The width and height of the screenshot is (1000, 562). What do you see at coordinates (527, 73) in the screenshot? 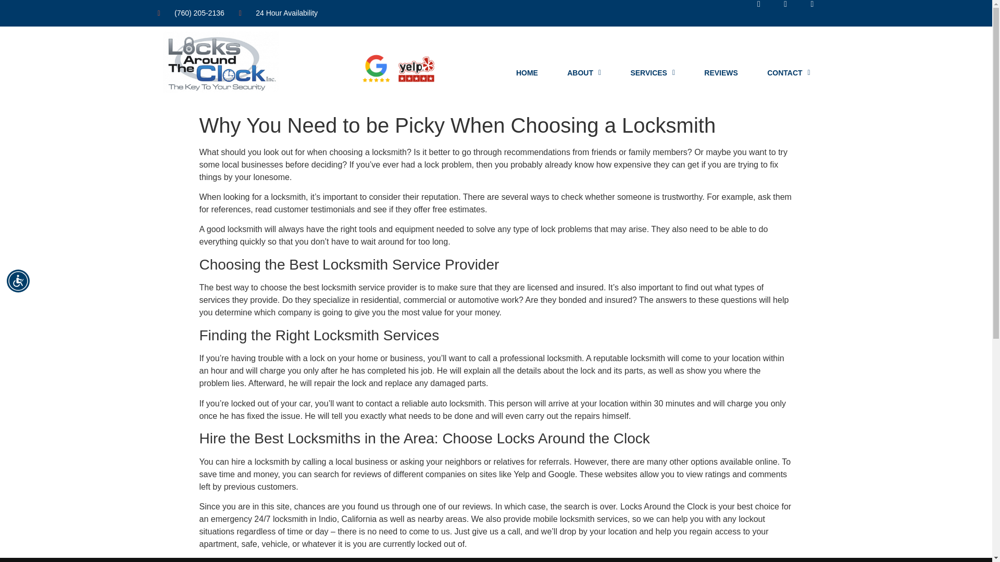
I see `HOME` at bounding box center [527, 73].